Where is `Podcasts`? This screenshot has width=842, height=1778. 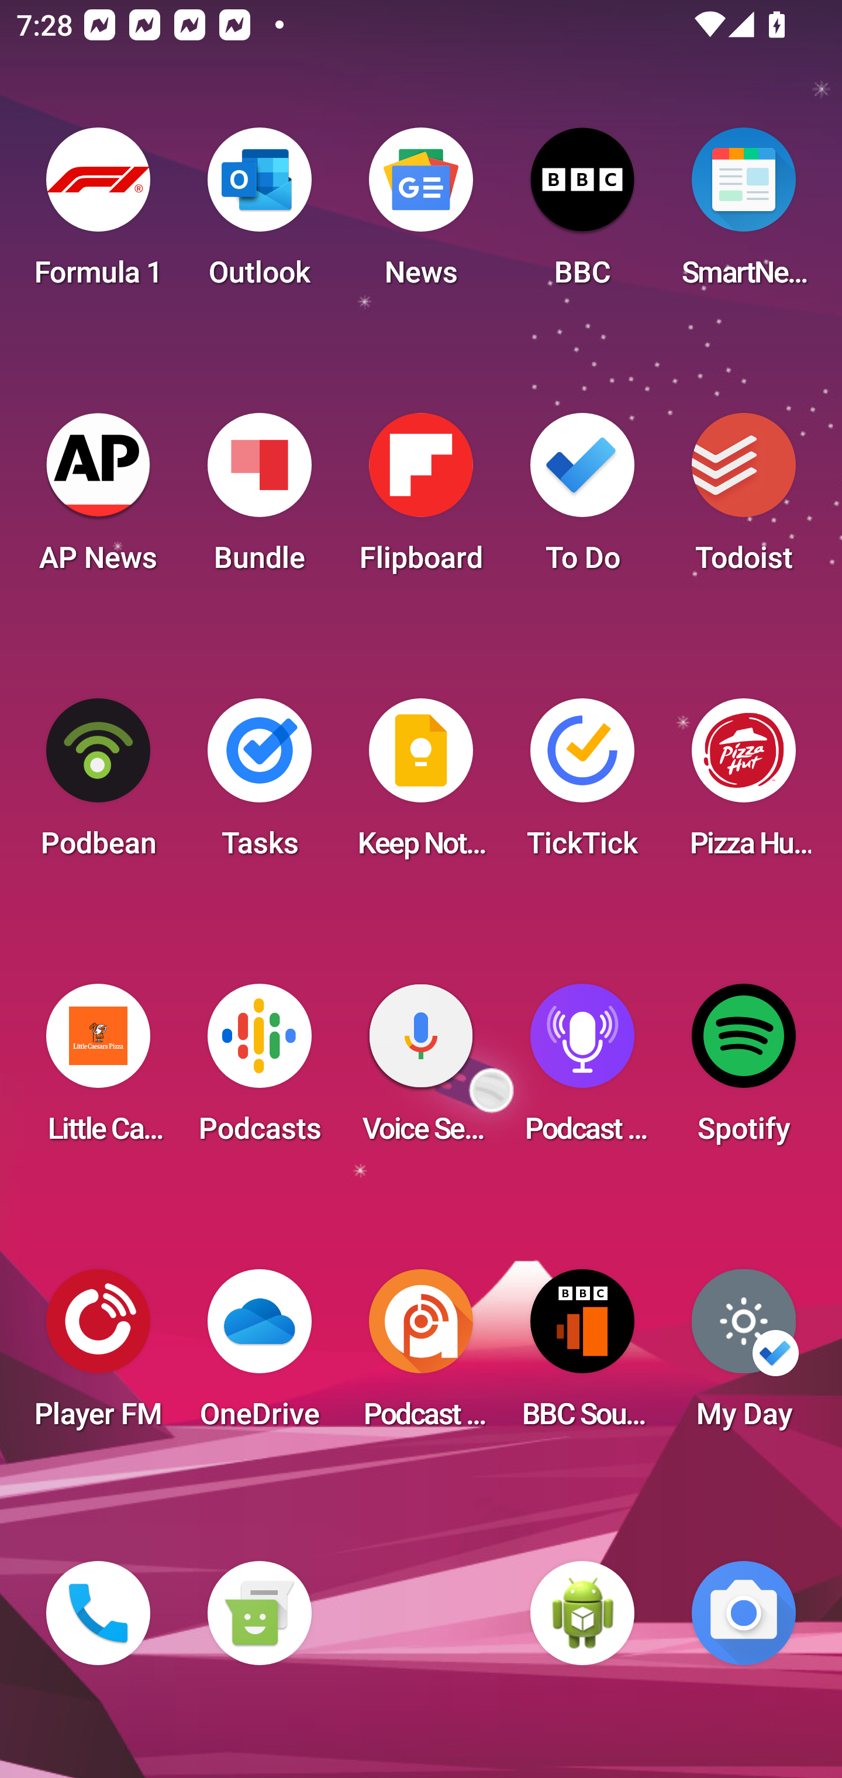 Podcasts is located at coordinates (259, 1070).